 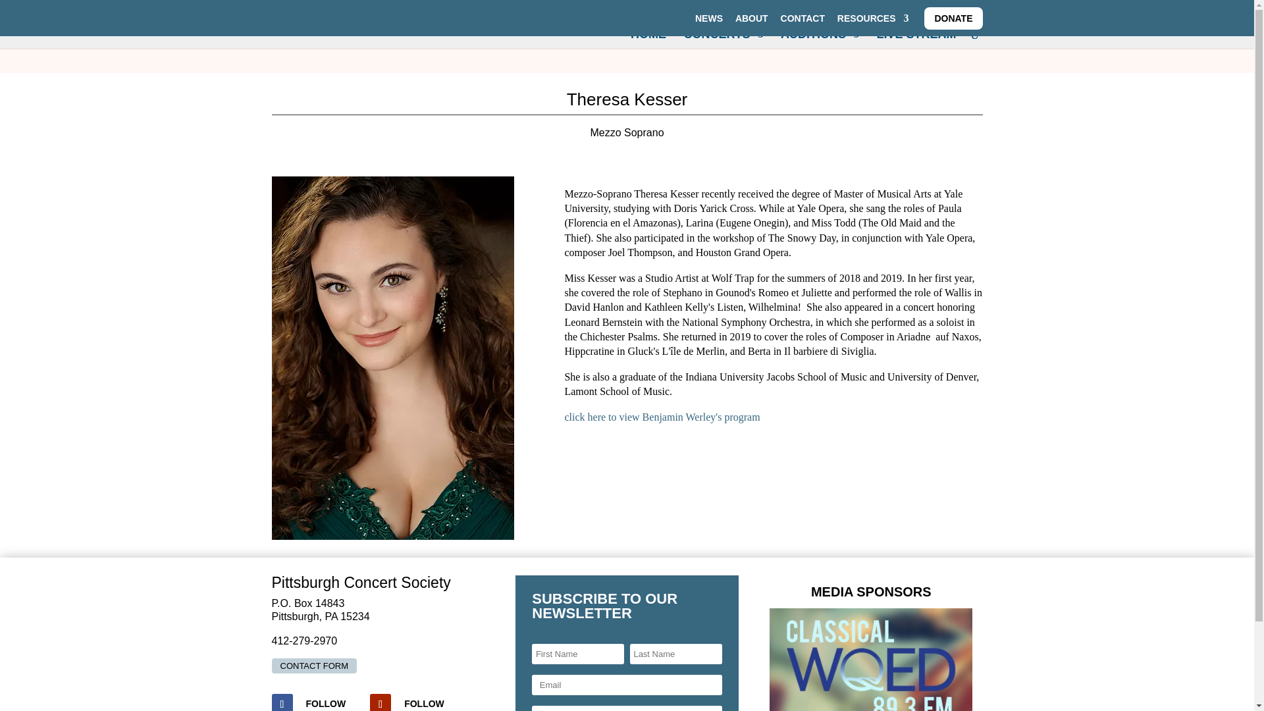 I want to click on CONCERTS, so click(x=723, y=39).